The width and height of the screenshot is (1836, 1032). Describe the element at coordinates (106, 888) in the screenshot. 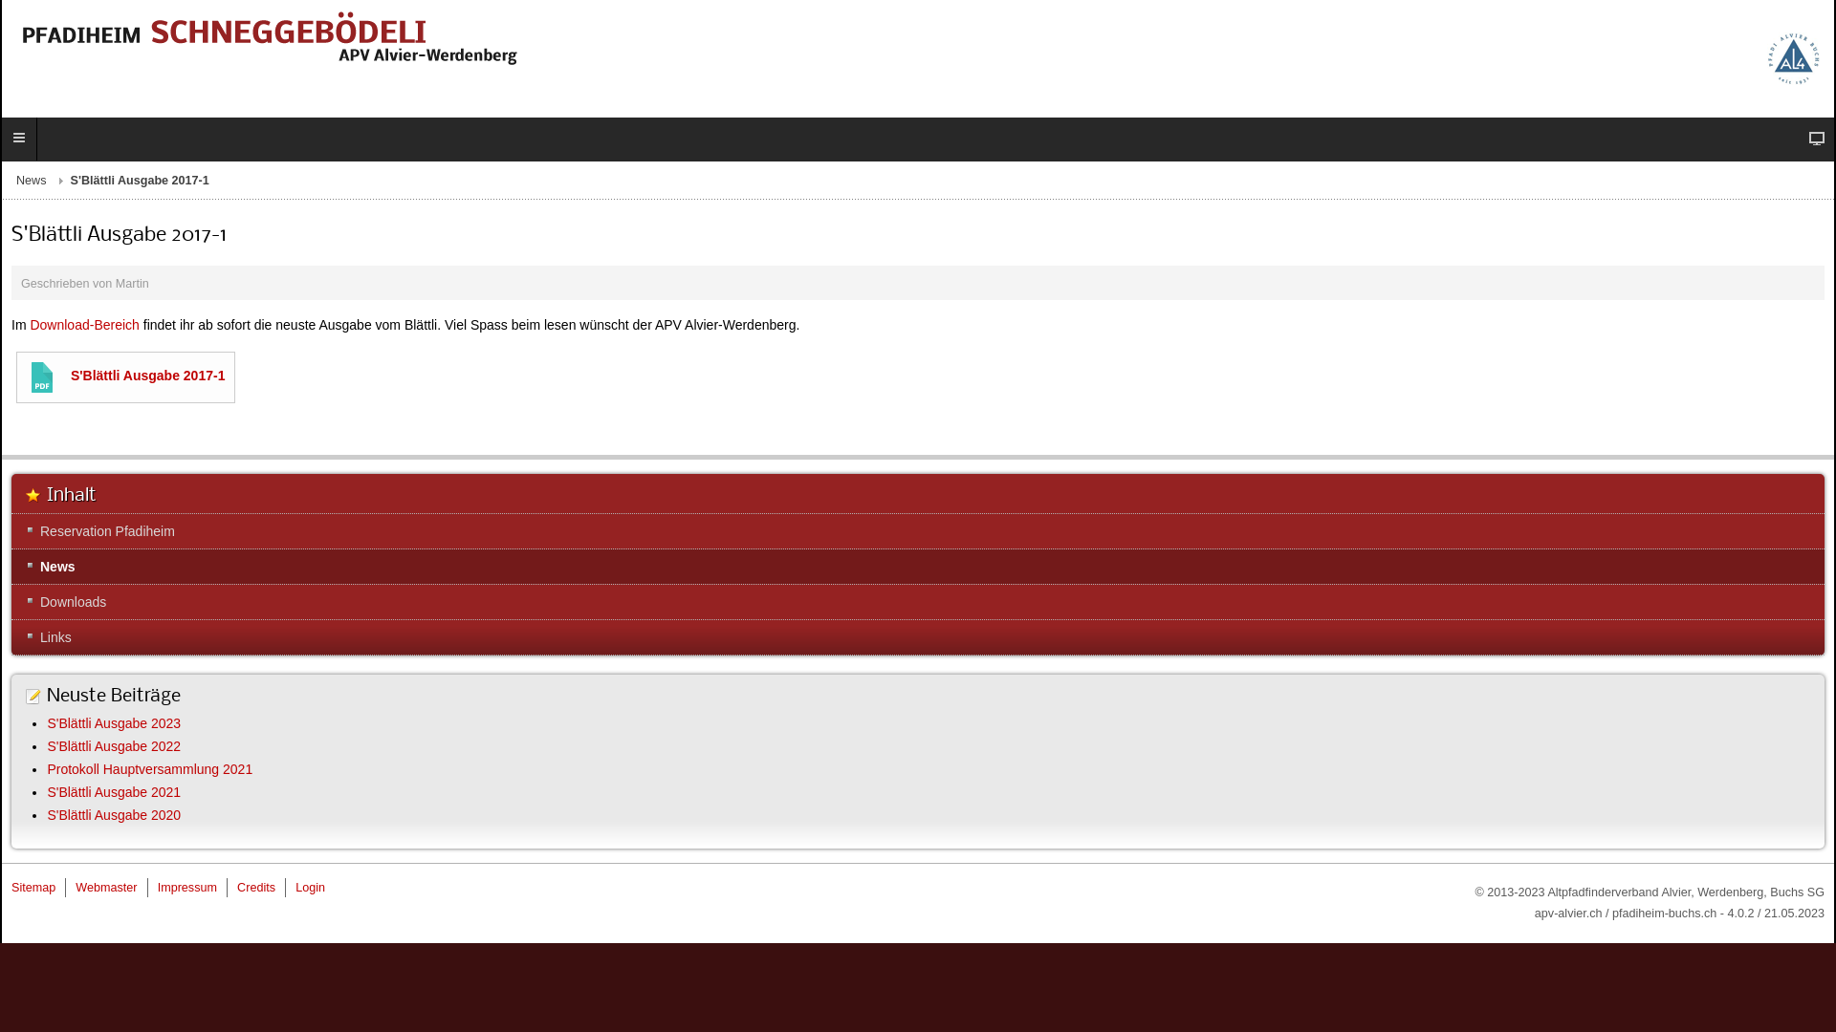

I see `Webmaster` at that location.